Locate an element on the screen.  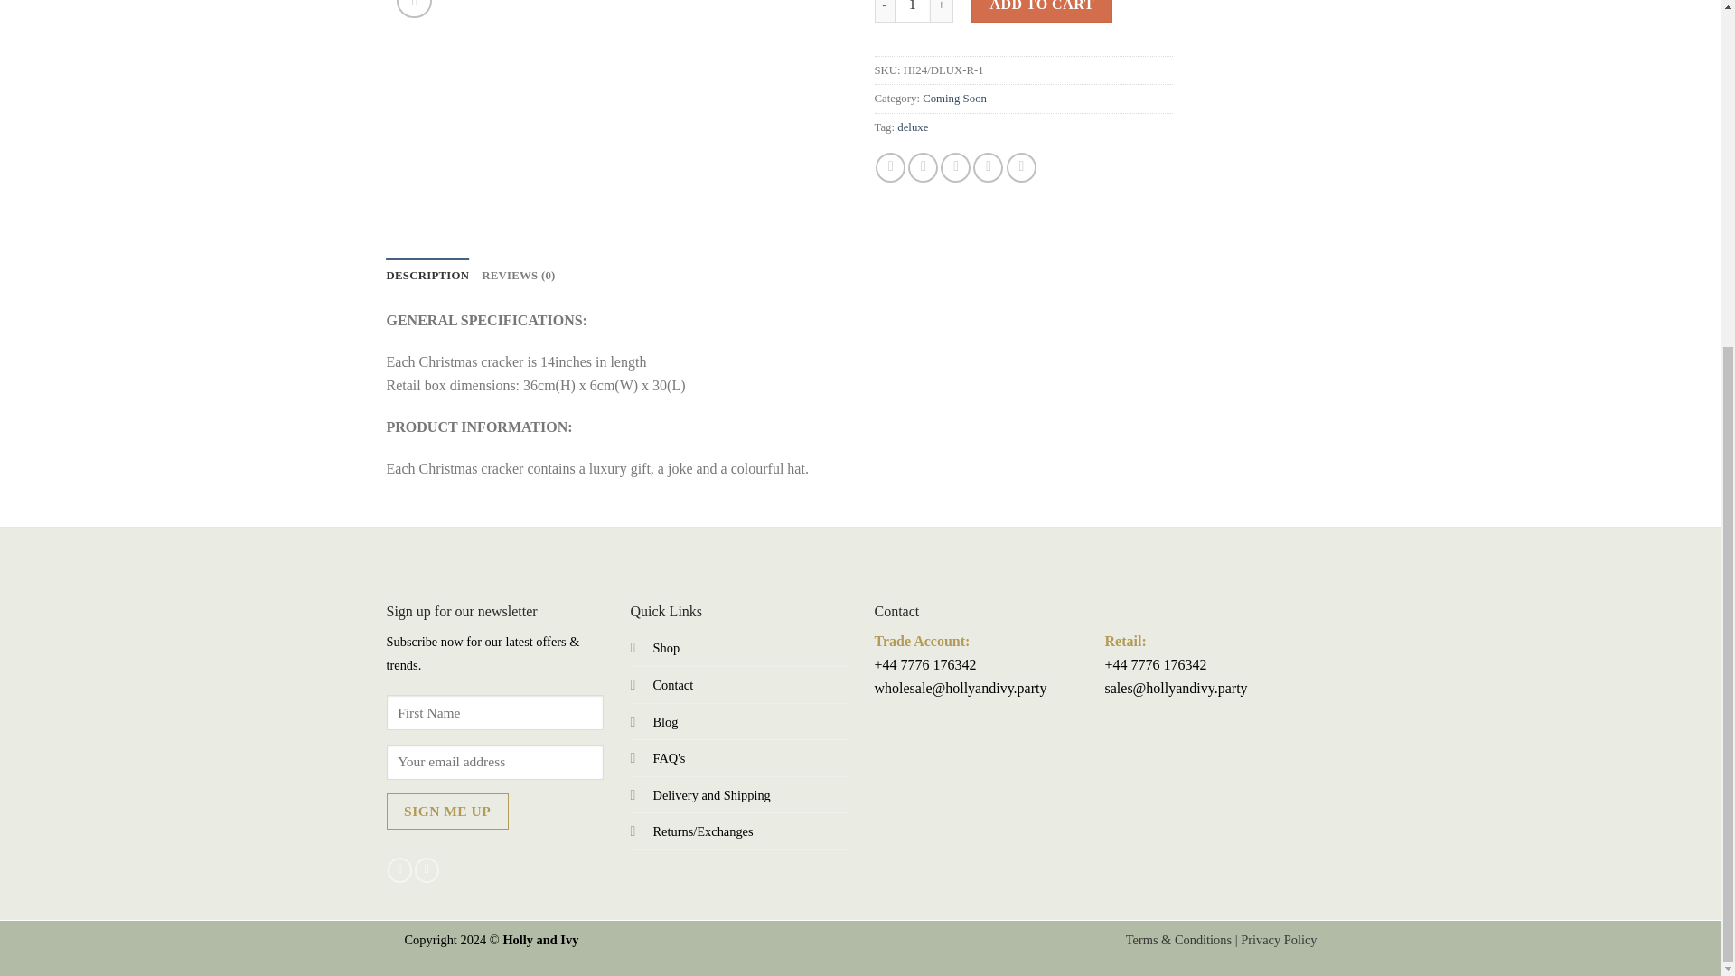
Sign me up is located at coordinates (447, 811).